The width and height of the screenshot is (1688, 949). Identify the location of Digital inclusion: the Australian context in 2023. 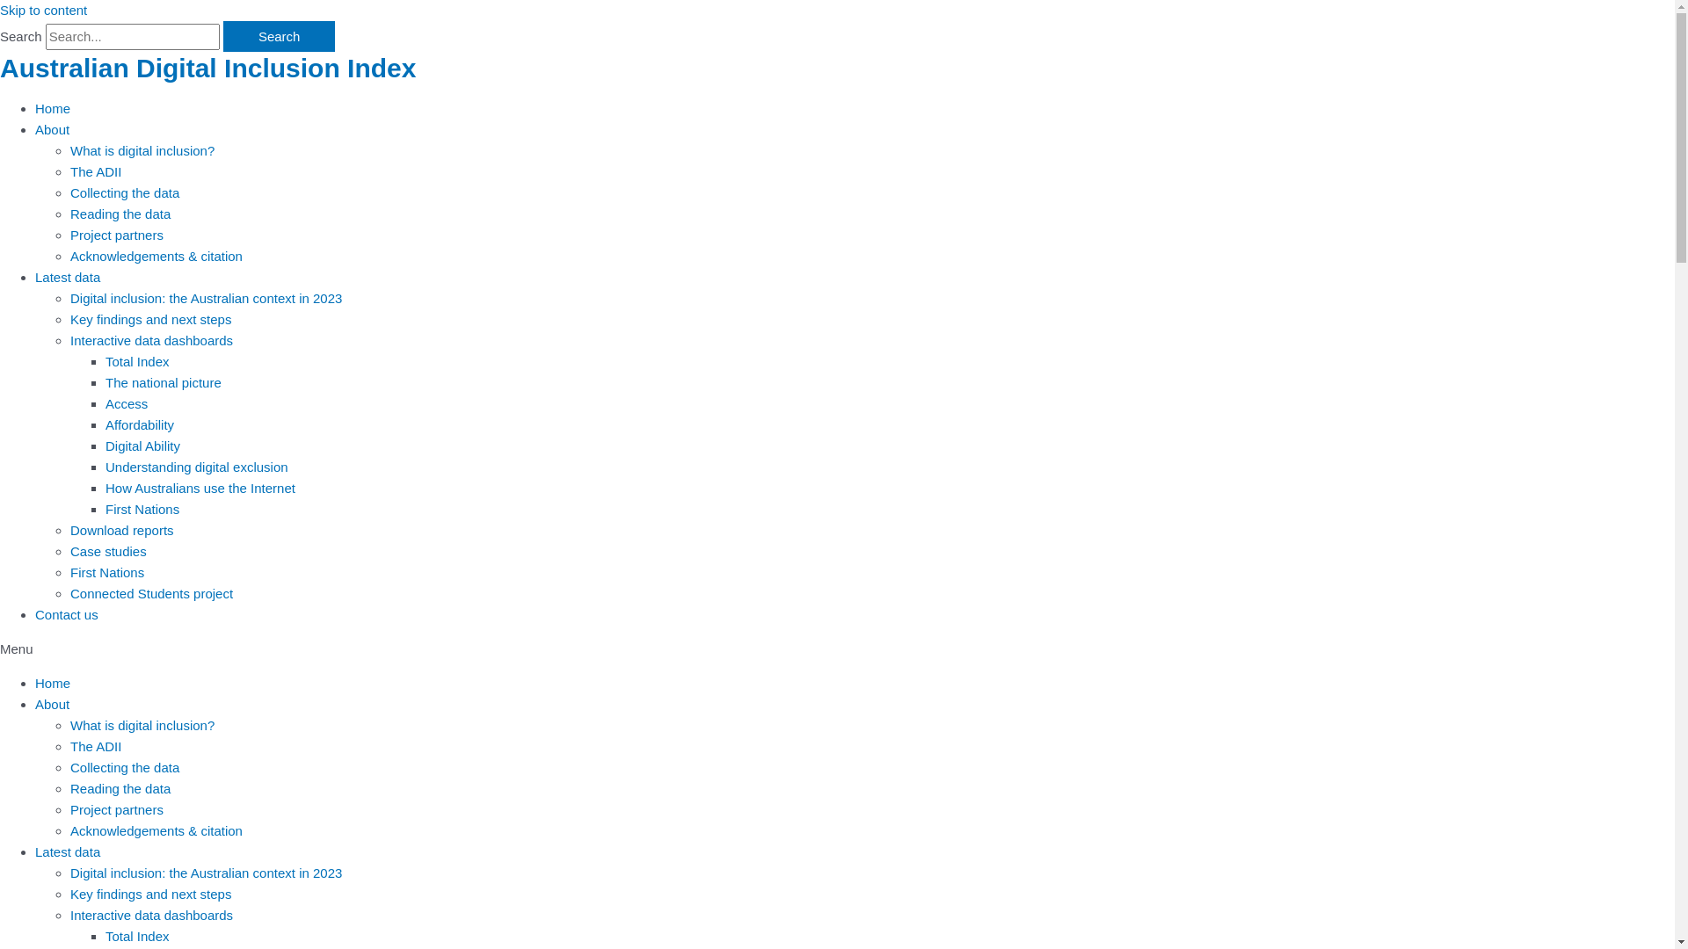
(206, 297).